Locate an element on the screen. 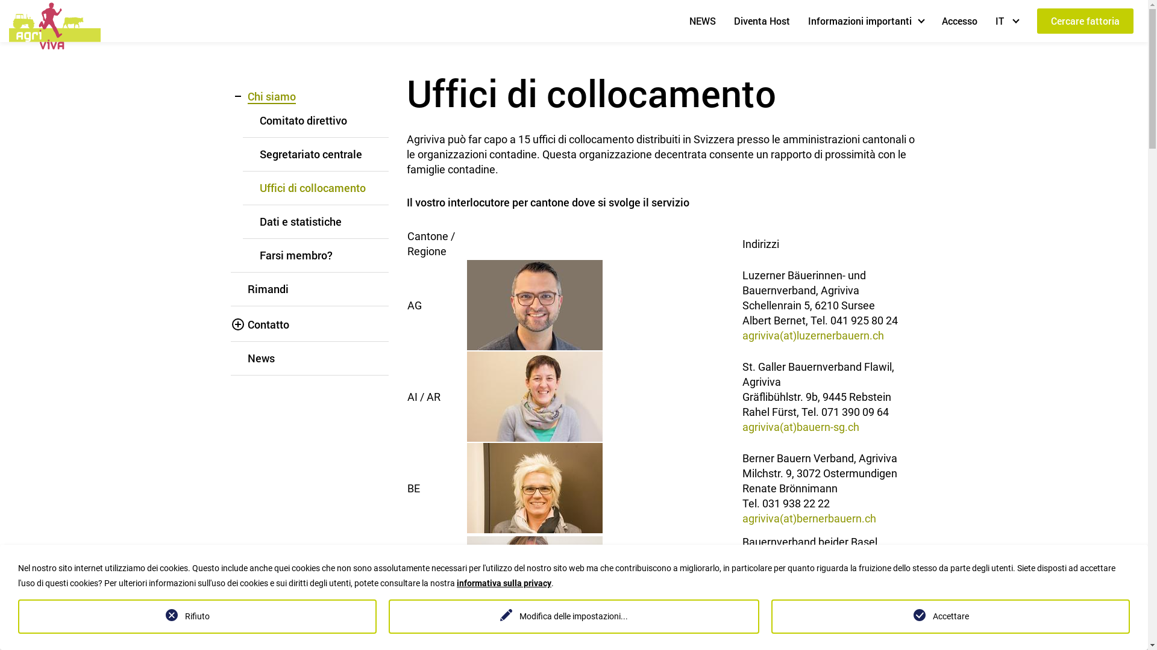 The width and height of the screenshot is (1157, 650). claudia.rossi[at]bvbb.ch is located at coordinates (799, 602).